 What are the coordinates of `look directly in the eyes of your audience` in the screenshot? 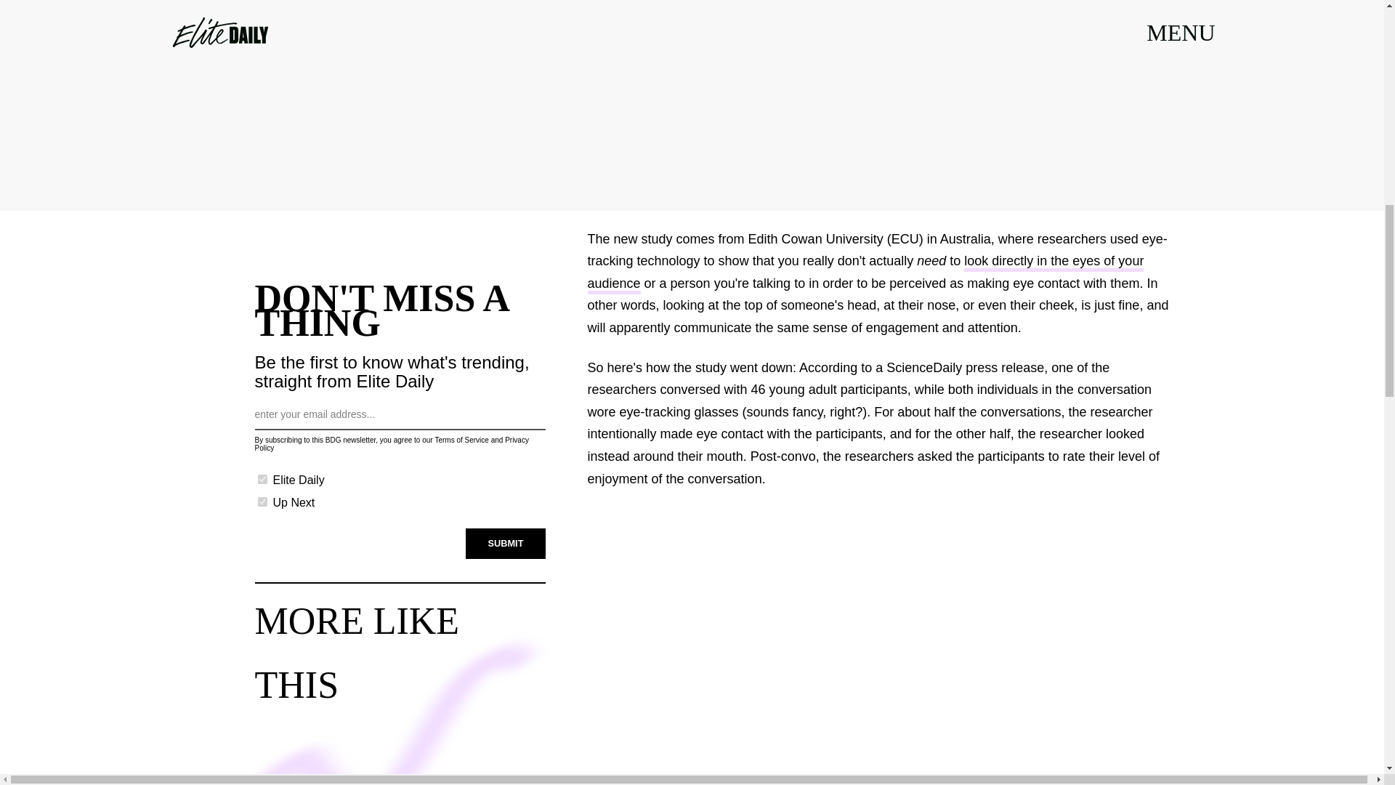 It's located at (865, 273).